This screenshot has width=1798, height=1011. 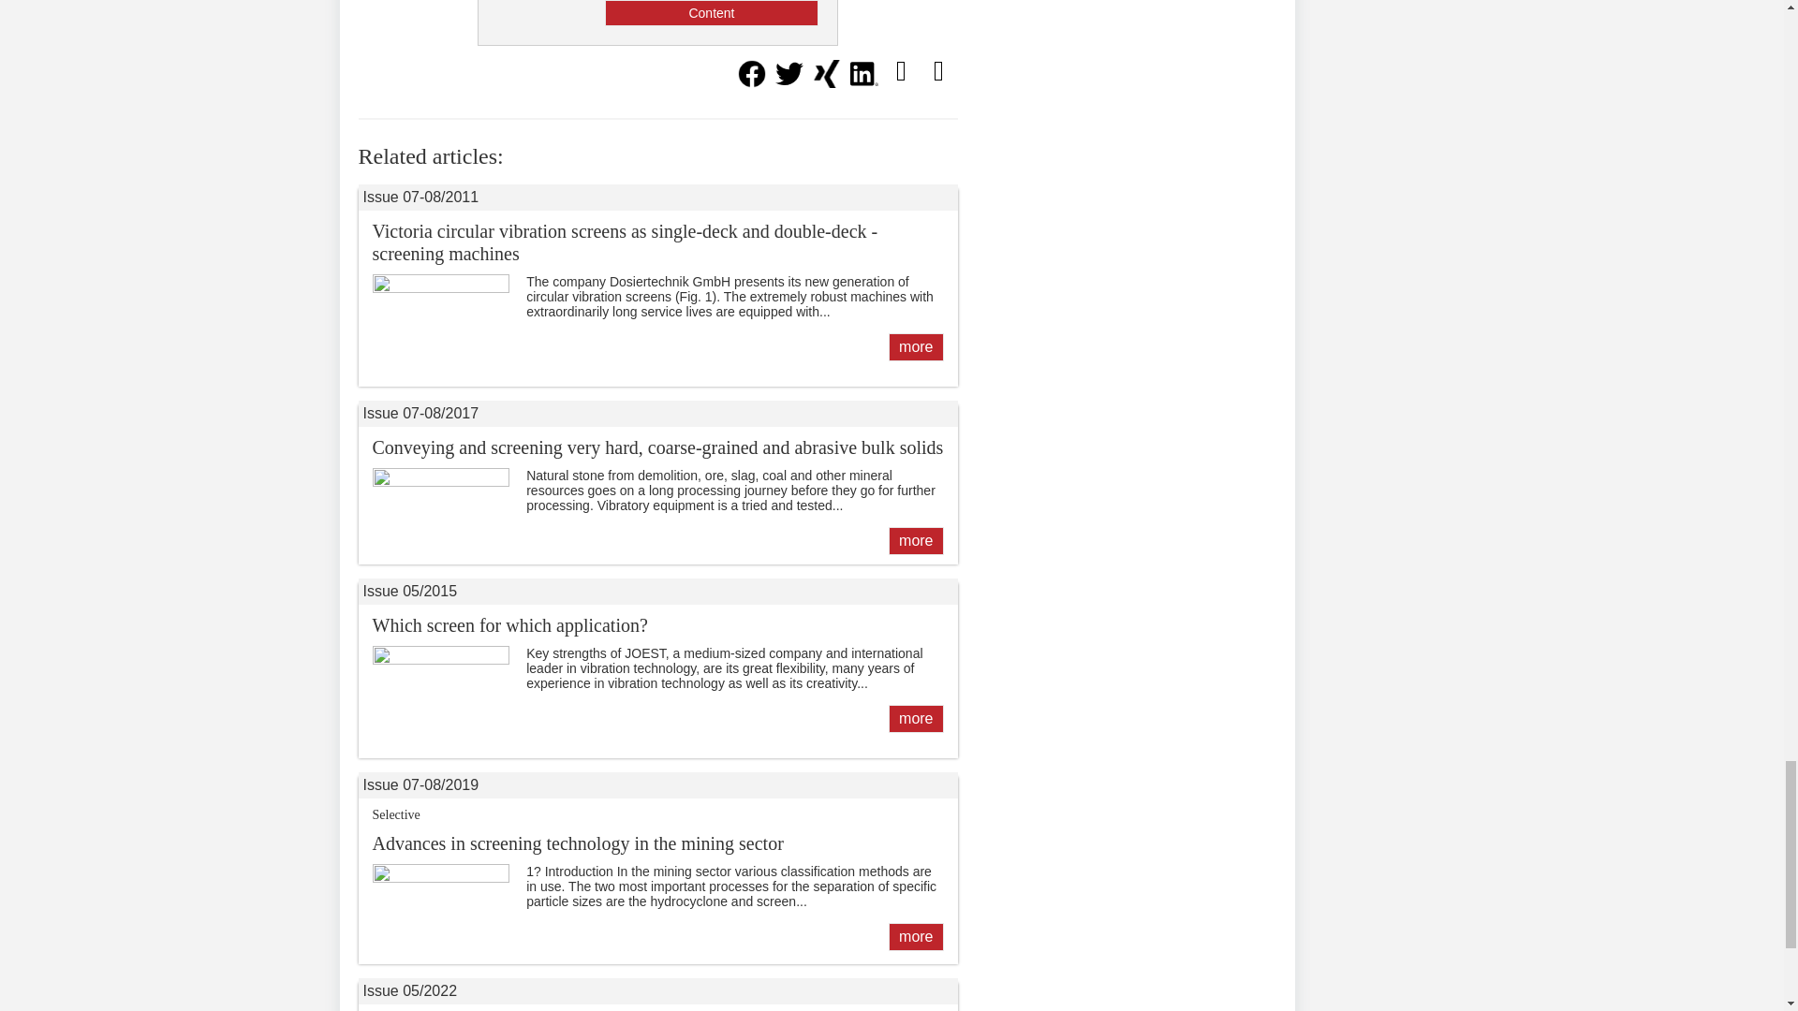 I want to click on Artikel drucken, so click(x=937, y=71).